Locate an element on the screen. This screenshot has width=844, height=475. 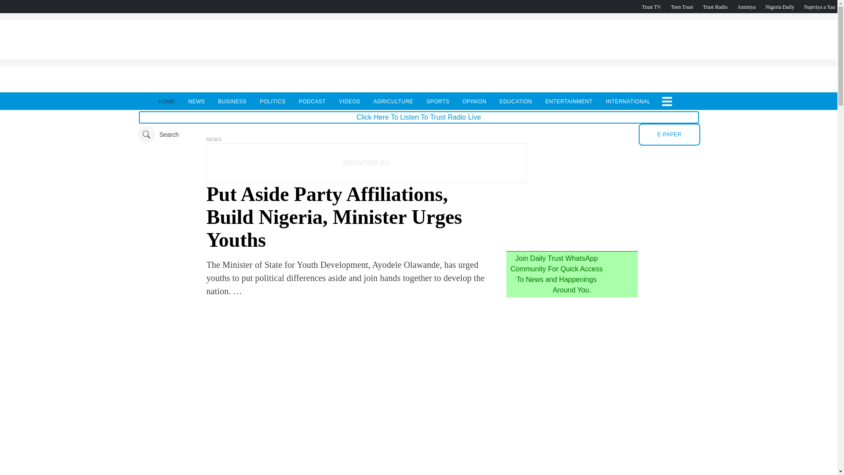
Teen Trust is located at coordinates (682, 7).